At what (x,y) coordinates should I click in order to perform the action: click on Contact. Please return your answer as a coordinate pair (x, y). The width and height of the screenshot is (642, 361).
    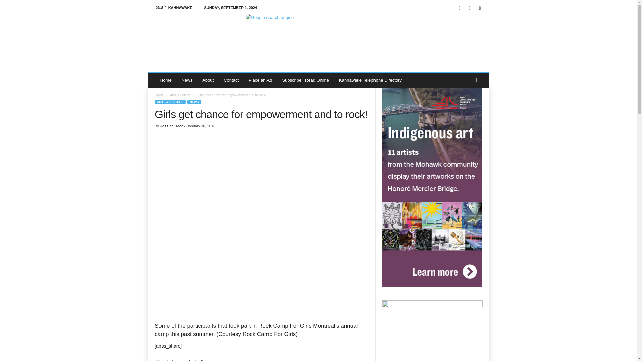
    Looking at the image, I should click on (231, 80).